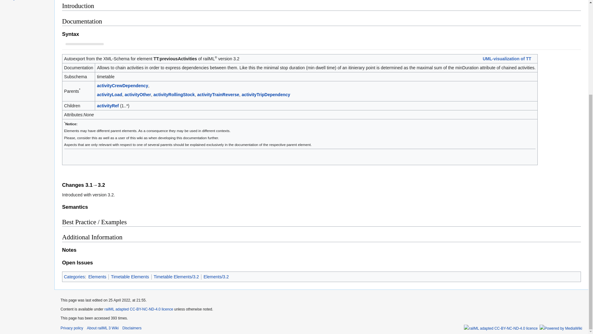 The height and width of the screenshot is (334, 593). I want to click on TT:activityOther, so click(138, 95).